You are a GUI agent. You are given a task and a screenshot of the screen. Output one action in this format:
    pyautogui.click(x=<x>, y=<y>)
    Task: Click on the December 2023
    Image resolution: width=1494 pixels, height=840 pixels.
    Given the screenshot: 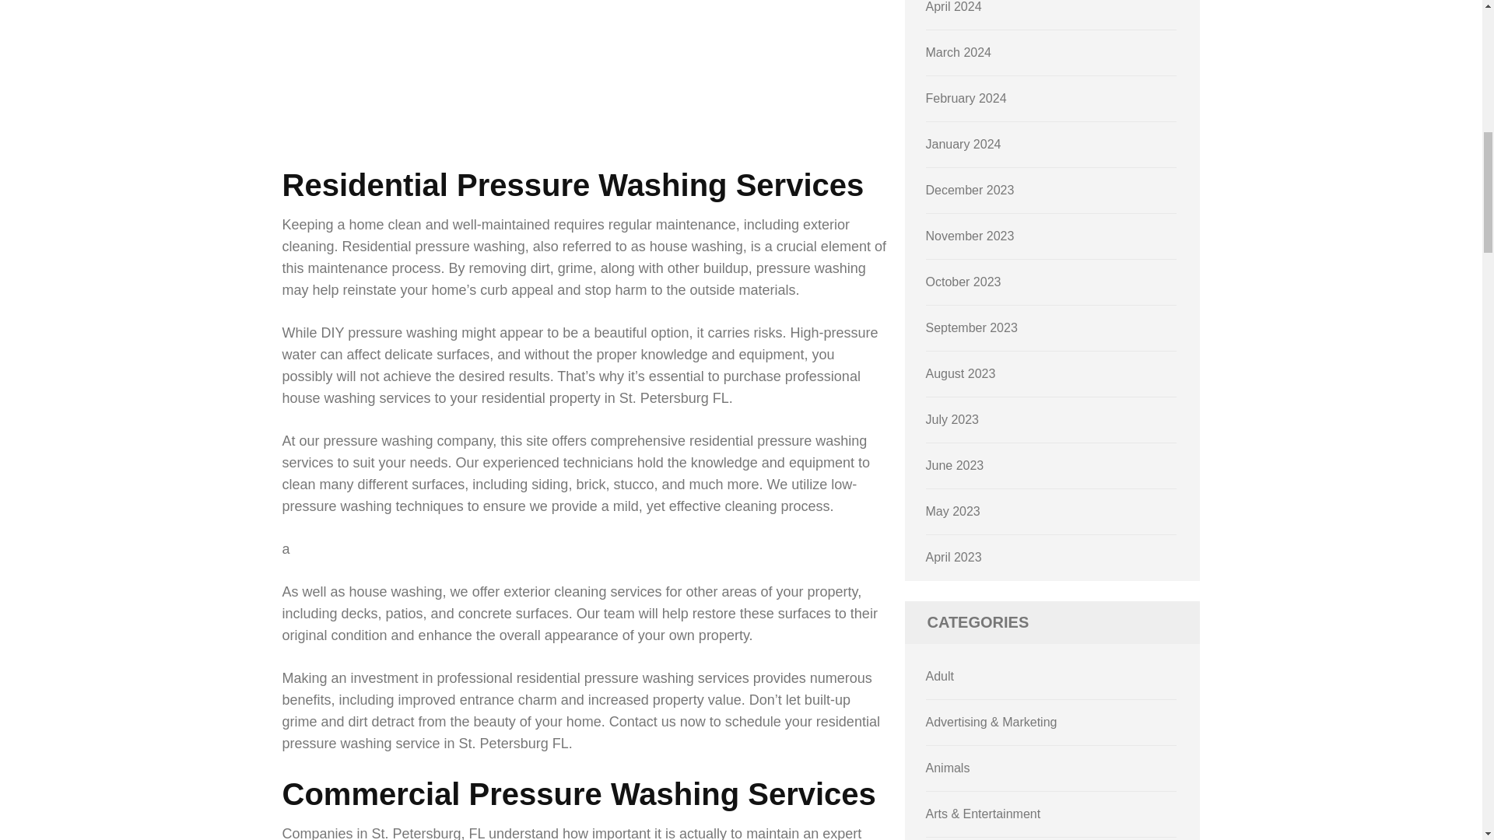 What is the action you would take?
    pyautogui.click(x=970, y=190)
    